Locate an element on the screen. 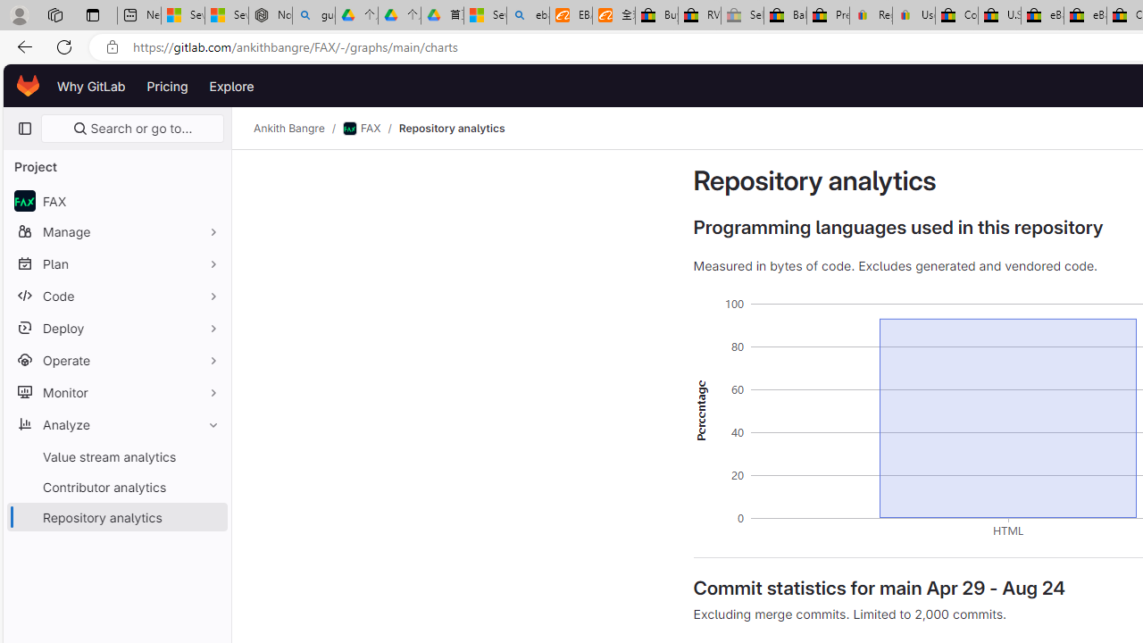 This screenshot has height=643, width=1143. Repository analytics is located at coordinates (451, 129).